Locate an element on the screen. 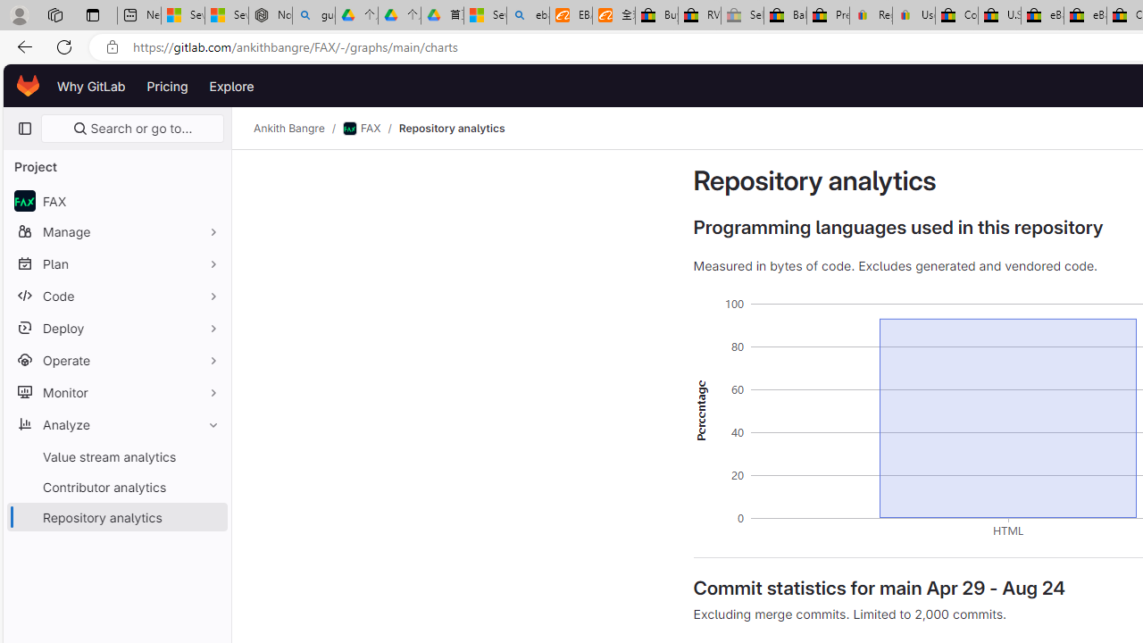 This screenshot has height=643, width=1143. Repository analytics is located at coordinates (451, 129).